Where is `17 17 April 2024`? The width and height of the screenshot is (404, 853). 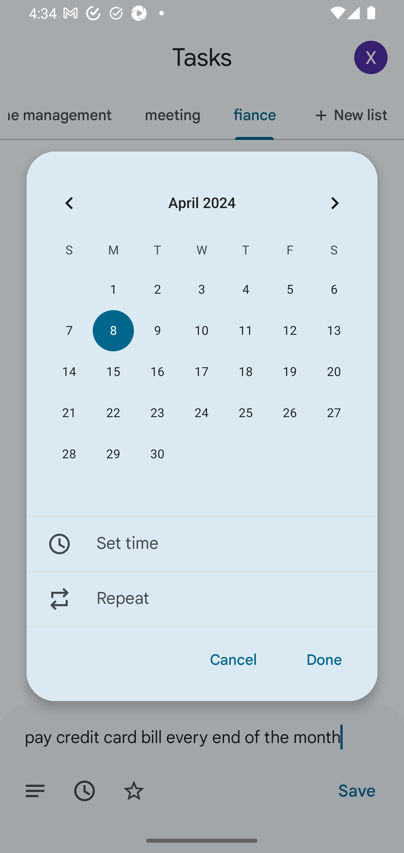 17 17 April 2024 is located at coordinates (201, 372).